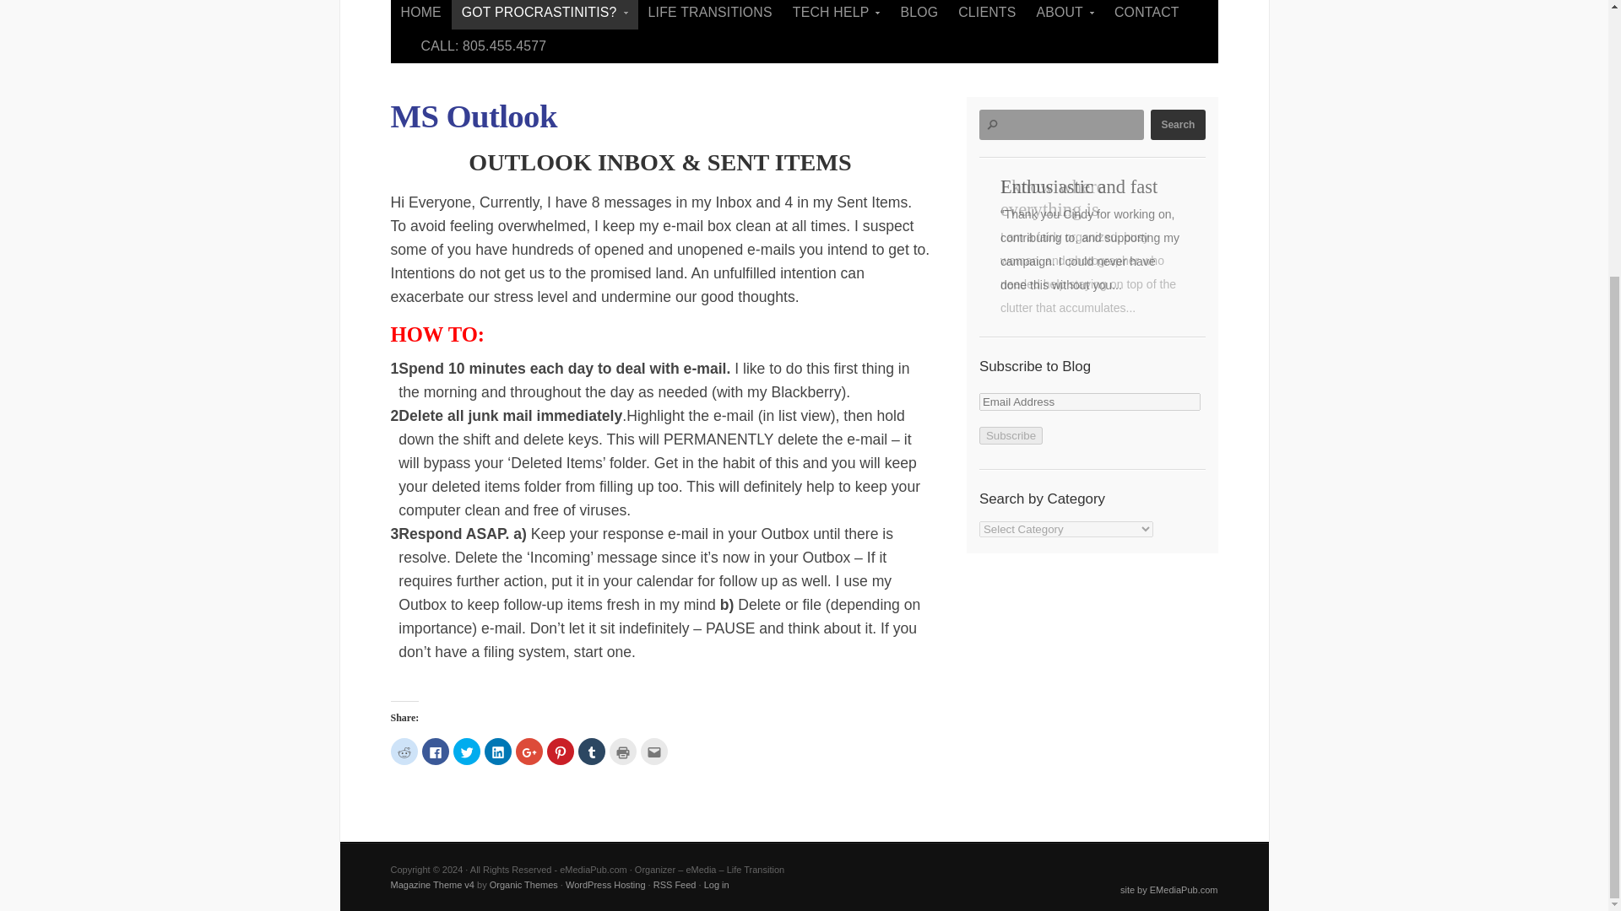  I want to click on CONTACT, so click(1147, 14).